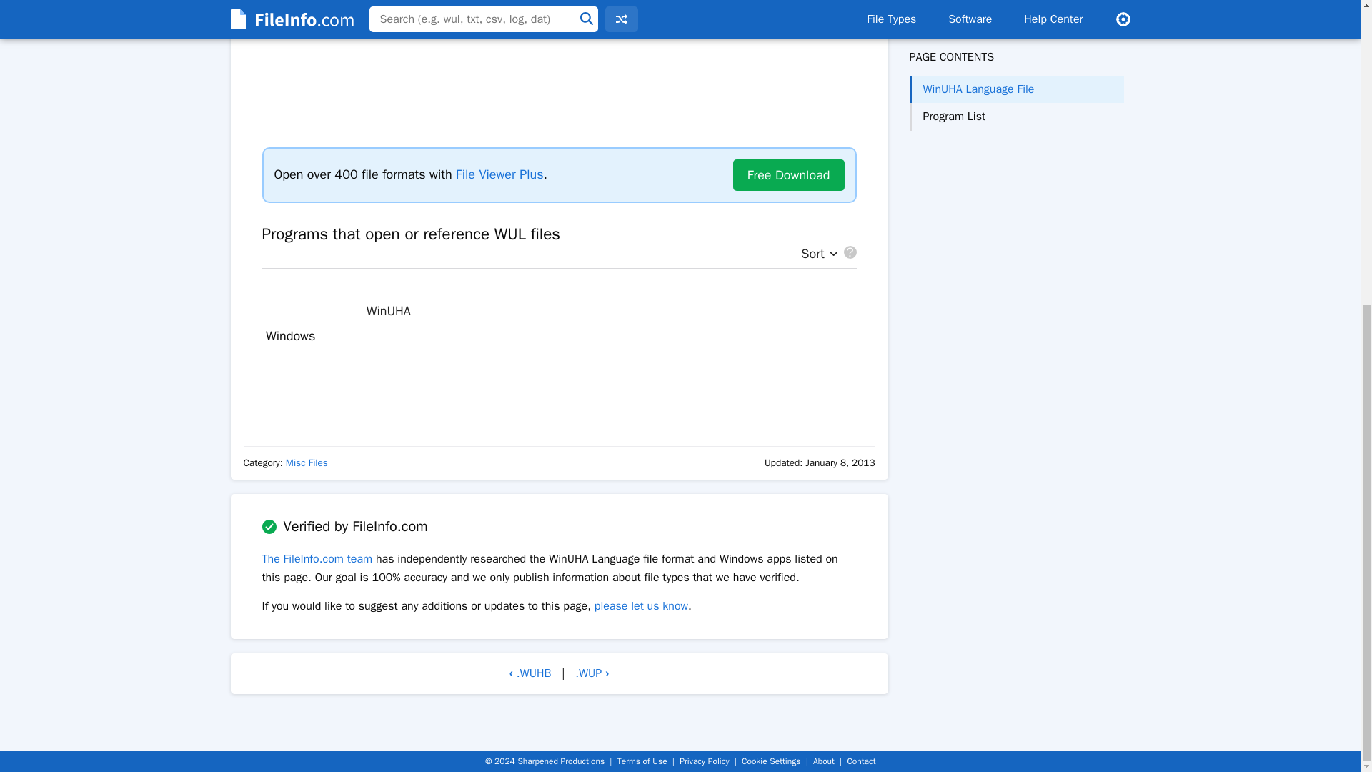 Image resolution: width=1372 pixels, height=772 pixels. What do you see at coordinates (641, 606) in the screenshot?
I see `please let us know` at bounding box center [641, 606].